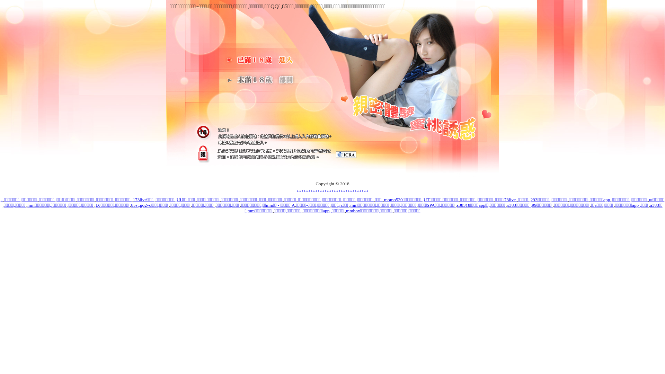 The image size is (665, 374). I want to click on ., so click(362, 189).